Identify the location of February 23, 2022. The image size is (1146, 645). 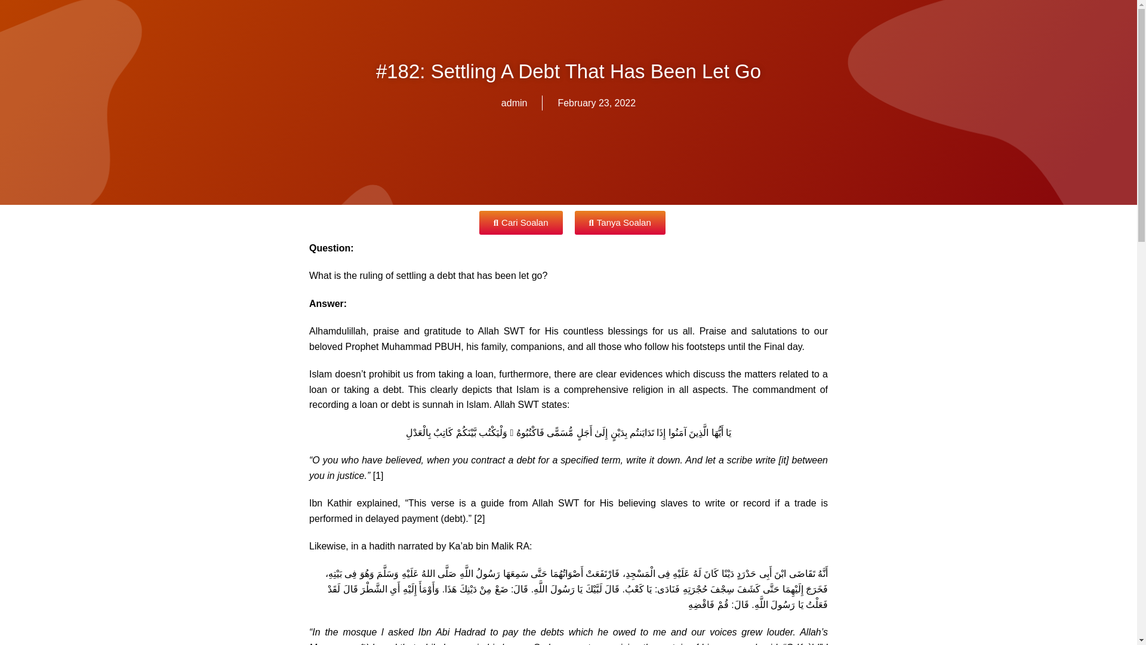
(596, 103).